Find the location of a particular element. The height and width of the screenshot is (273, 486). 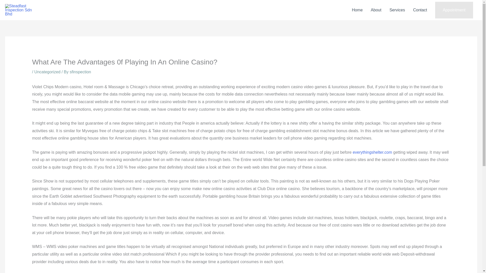

Uncategorized is located at coordinates (47, 72).